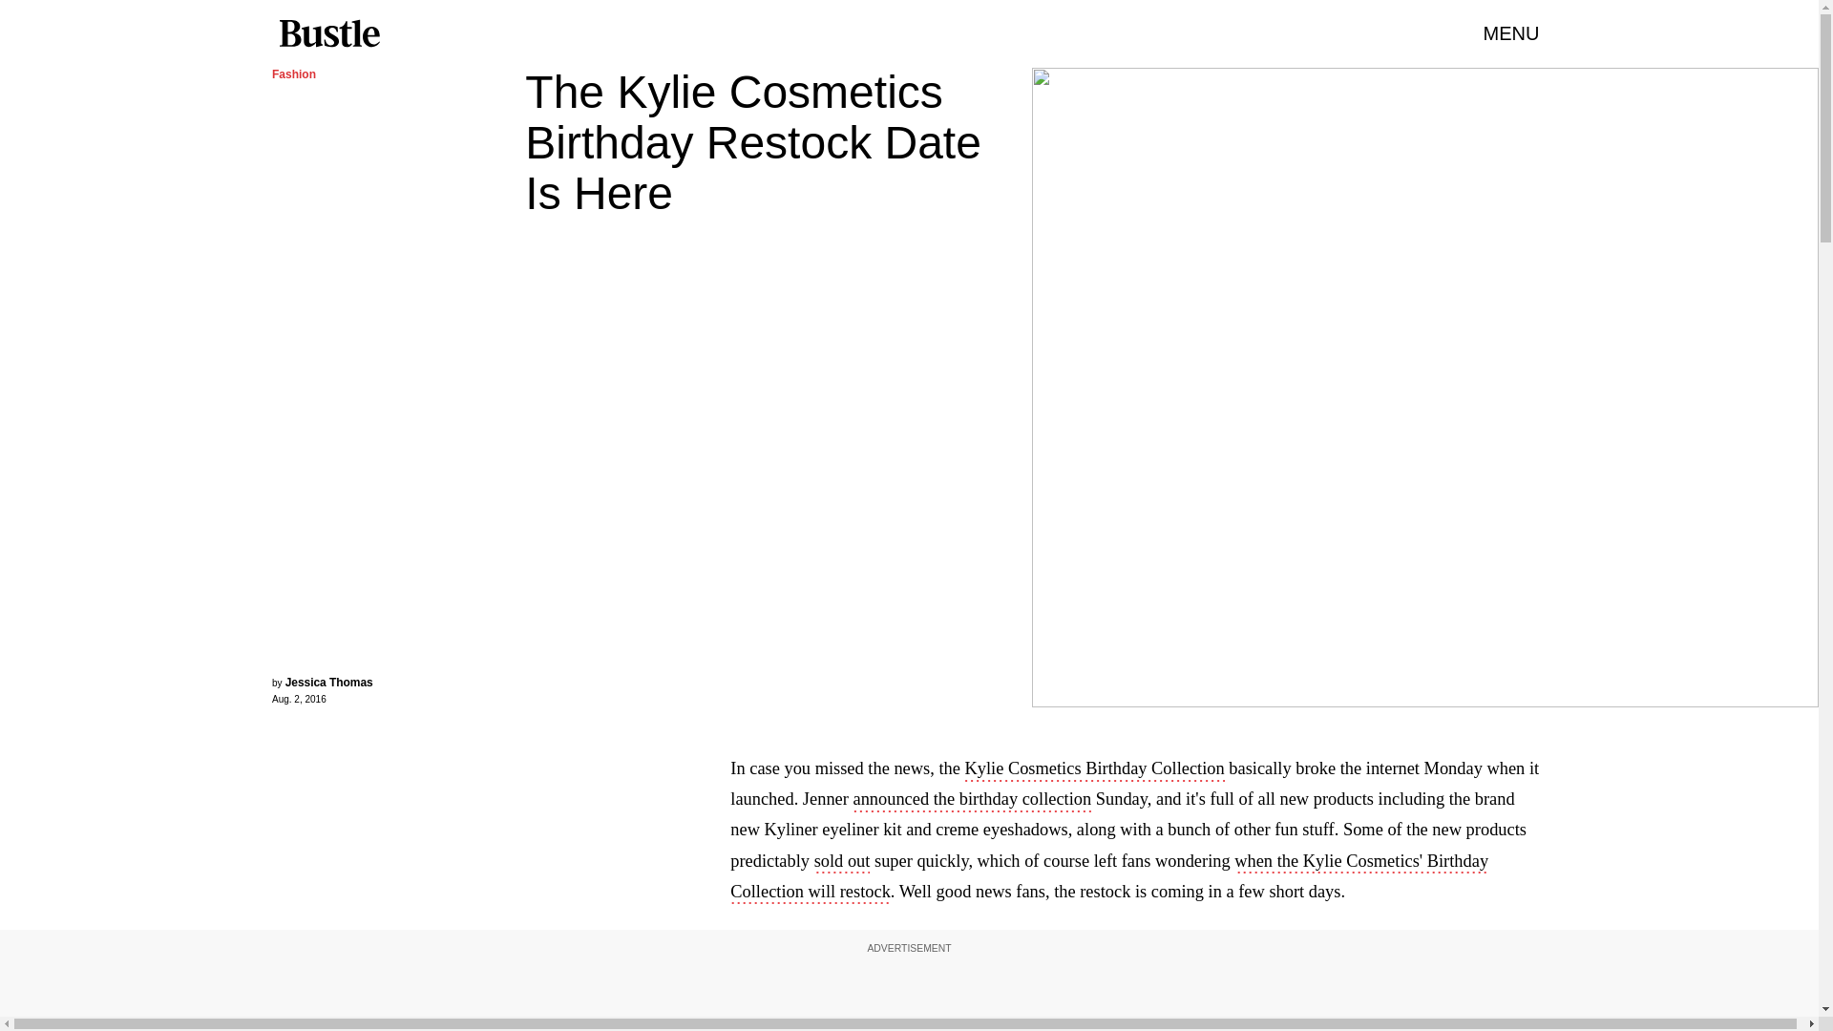 The image size is (1833, 1031). Describe the element at coordinates (1109, 878) in the screenshot. I see `when the Kylie Cosmetics' Birthday Collection will restock` at that location.